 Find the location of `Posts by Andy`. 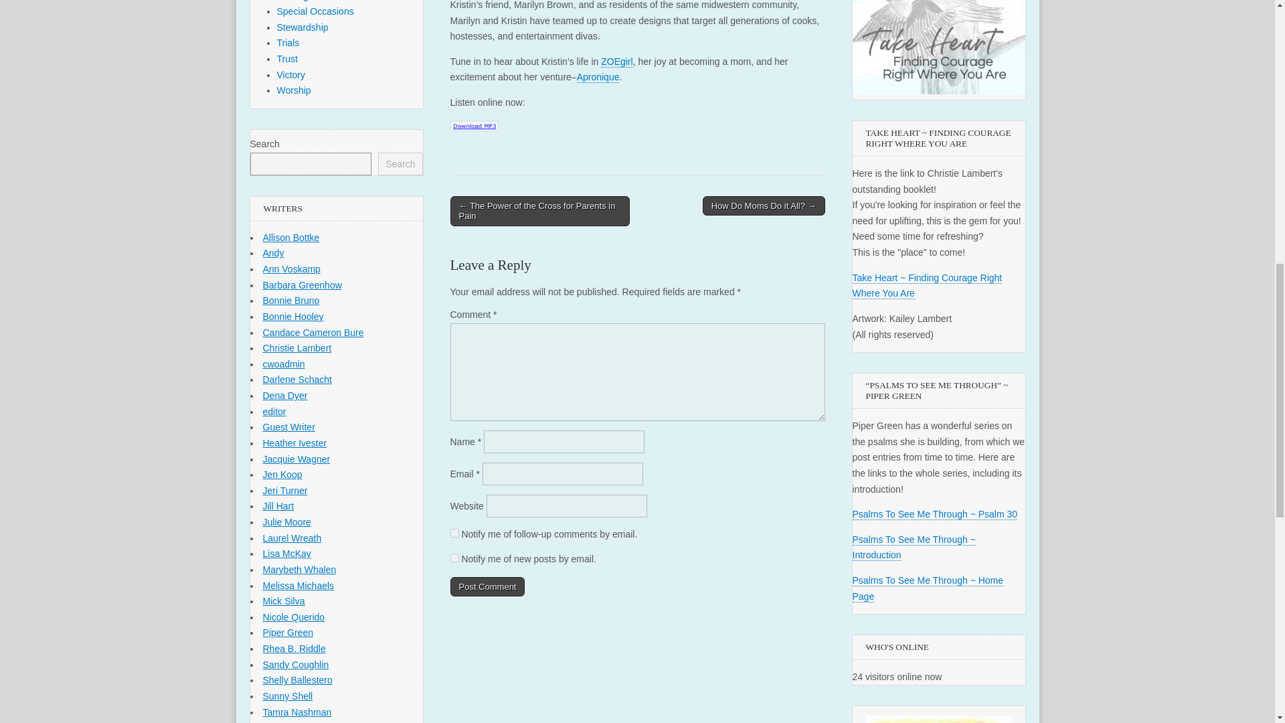

Posts by Andy is located at coordinates (273, 253).